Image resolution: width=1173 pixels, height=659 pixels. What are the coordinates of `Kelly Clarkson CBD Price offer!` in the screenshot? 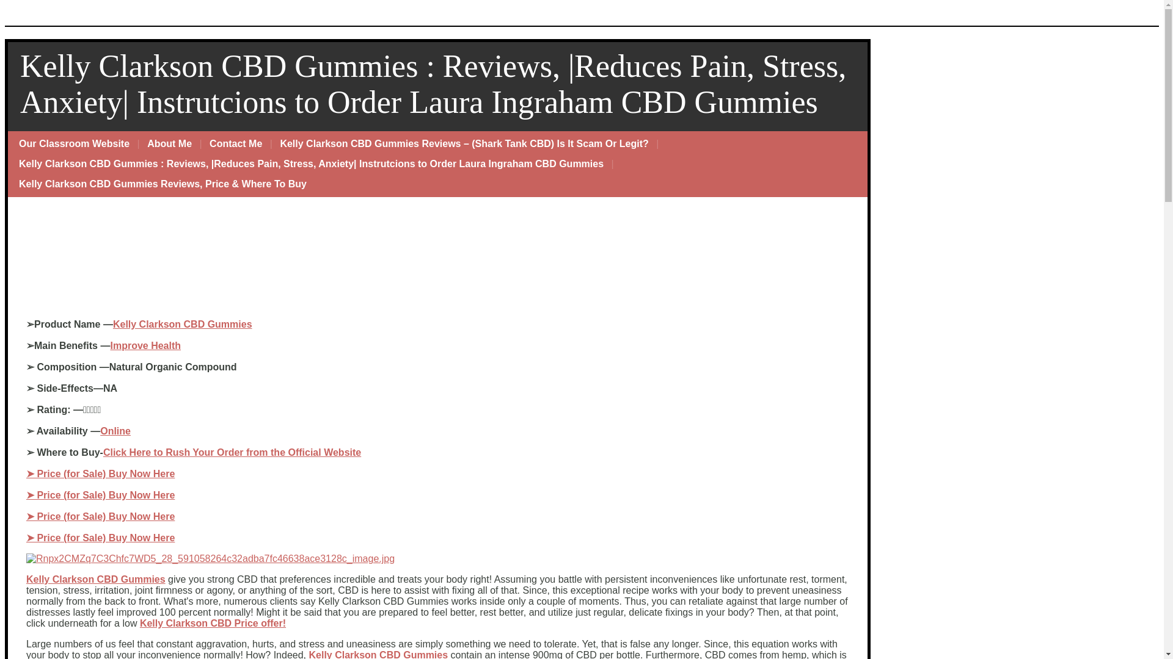 It's located at (213, 624).